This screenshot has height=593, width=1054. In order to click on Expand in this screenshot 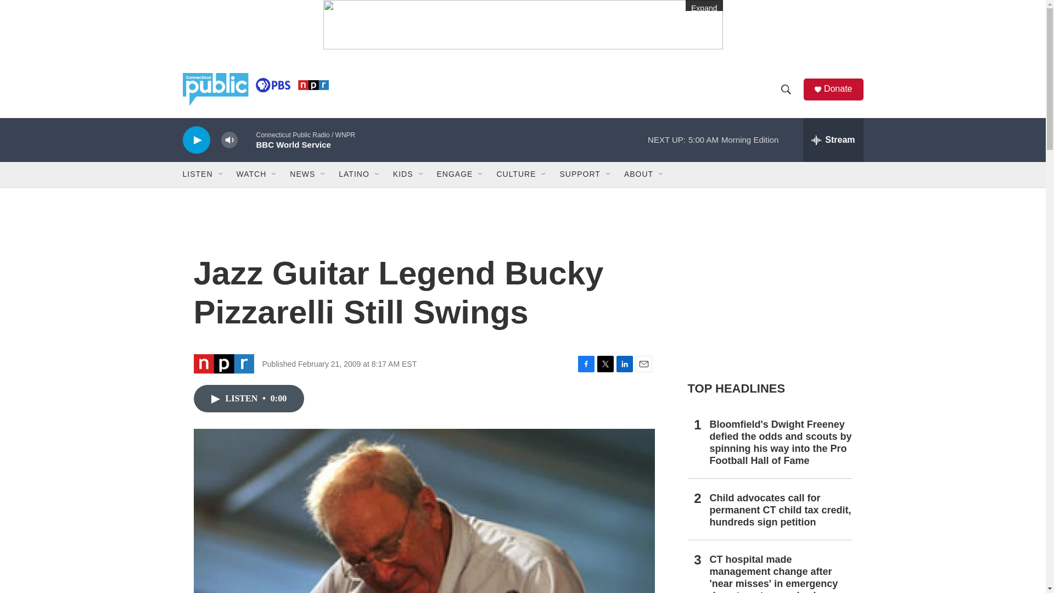, I will do `click(522, 24)`.